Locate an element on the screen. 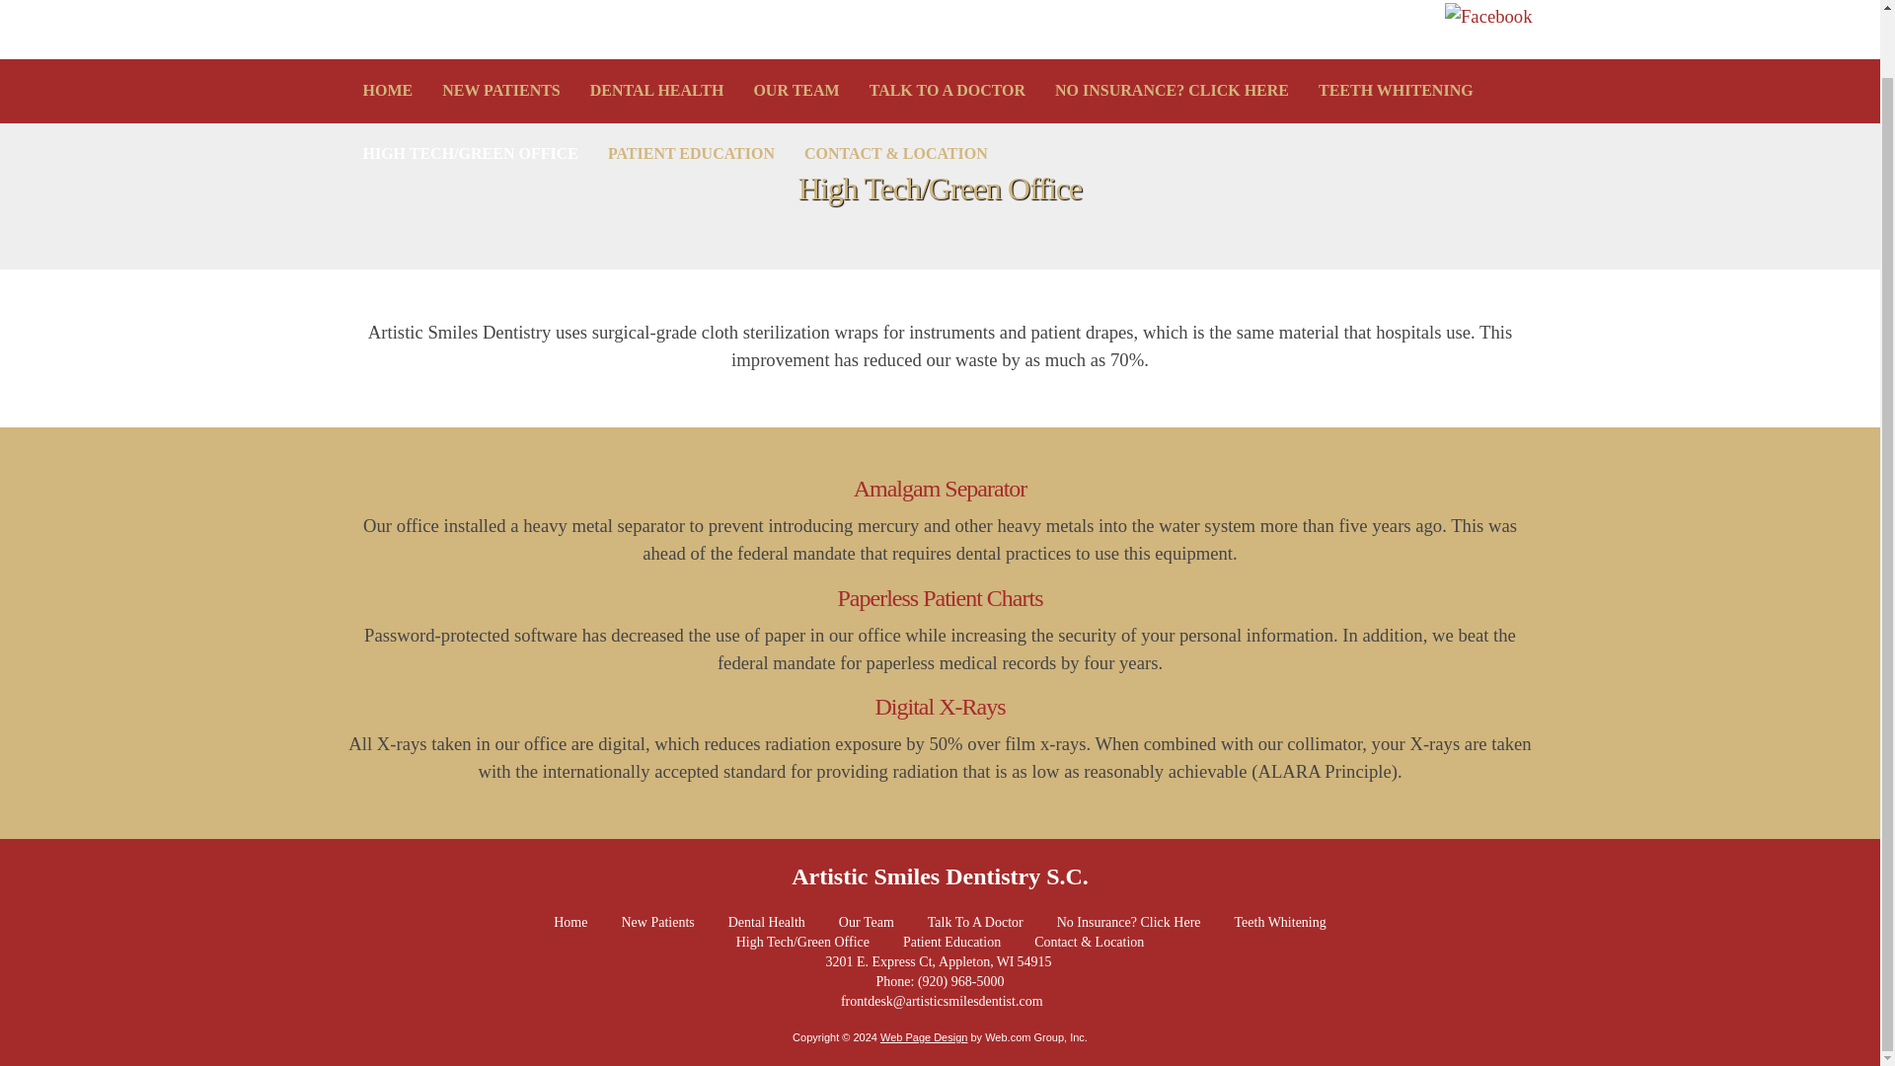  Teeth Whitening is located at coordinates (1281, 922).